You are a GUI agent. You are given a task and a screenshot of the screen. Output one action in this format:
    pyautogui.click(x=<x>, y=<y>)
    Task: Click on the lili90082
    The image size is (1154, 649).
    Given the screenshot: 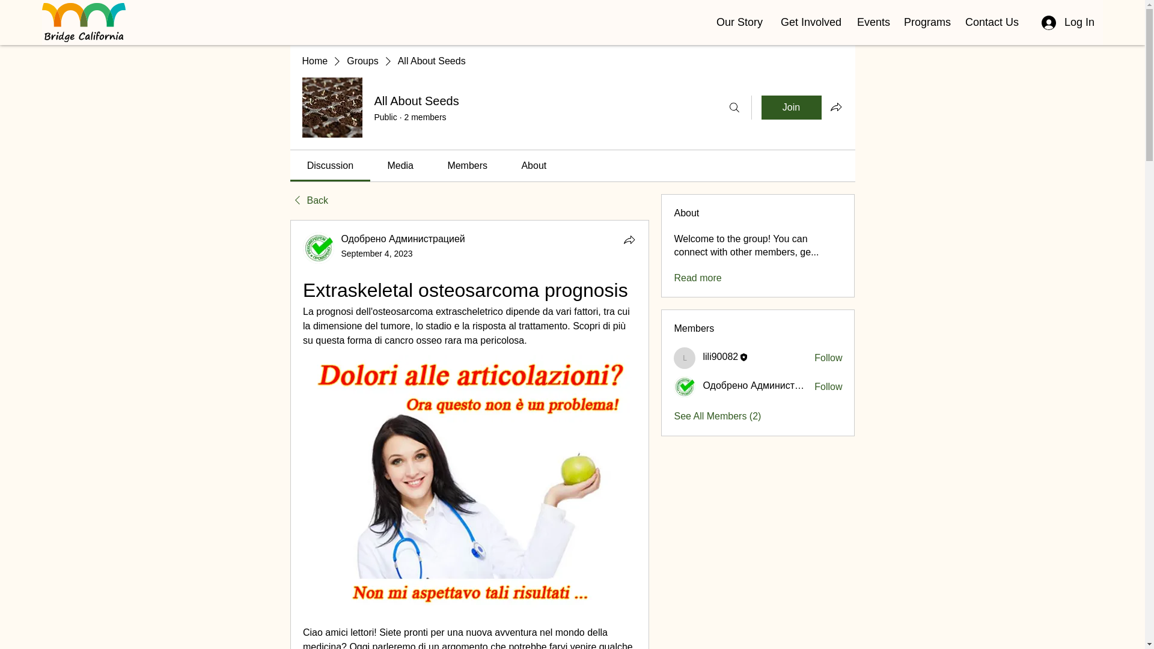 What is the action you would take?
    pyautogui.click(x=685, y=358)
    